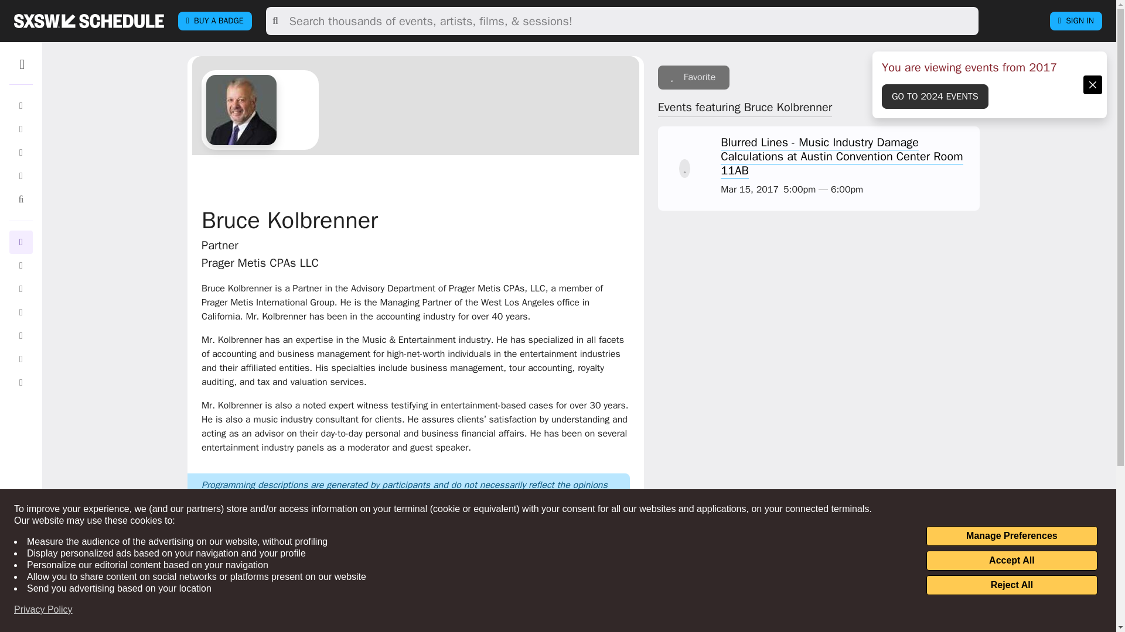  Describe the element at coordinates (1076, 21) in the screenshot. I see `SIGN IN` at that location.